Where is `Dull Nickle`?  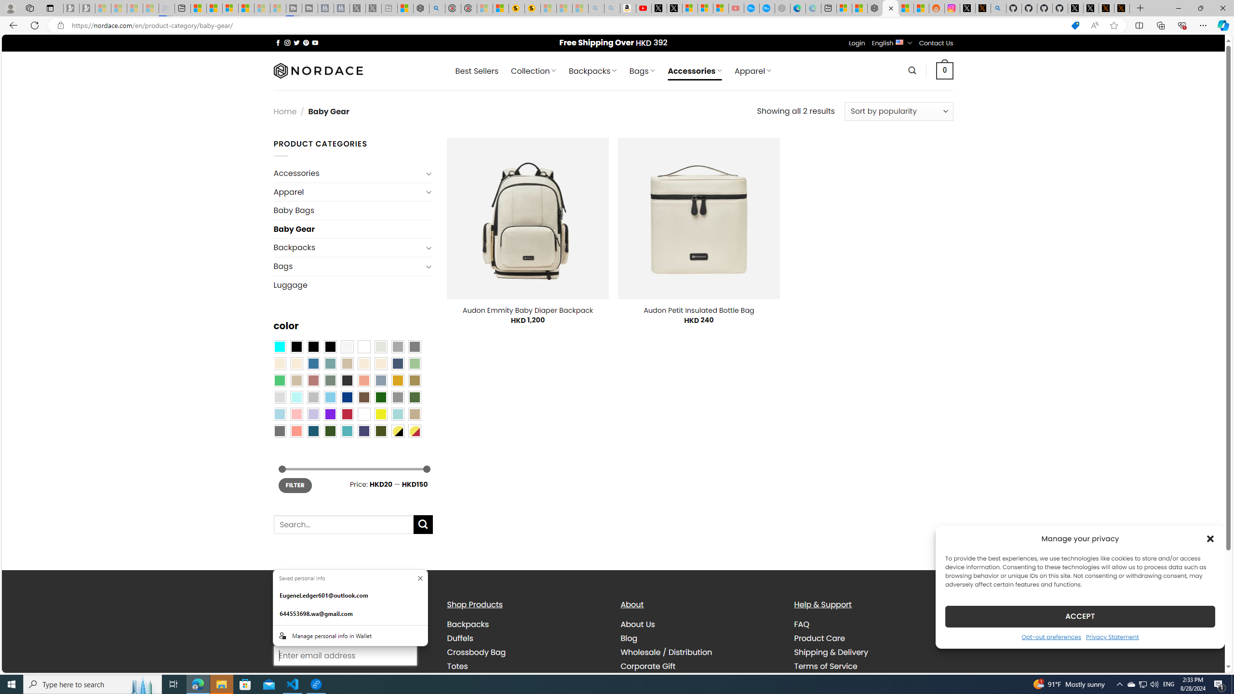 Dull Nickle is located at coordinates (279, 431).